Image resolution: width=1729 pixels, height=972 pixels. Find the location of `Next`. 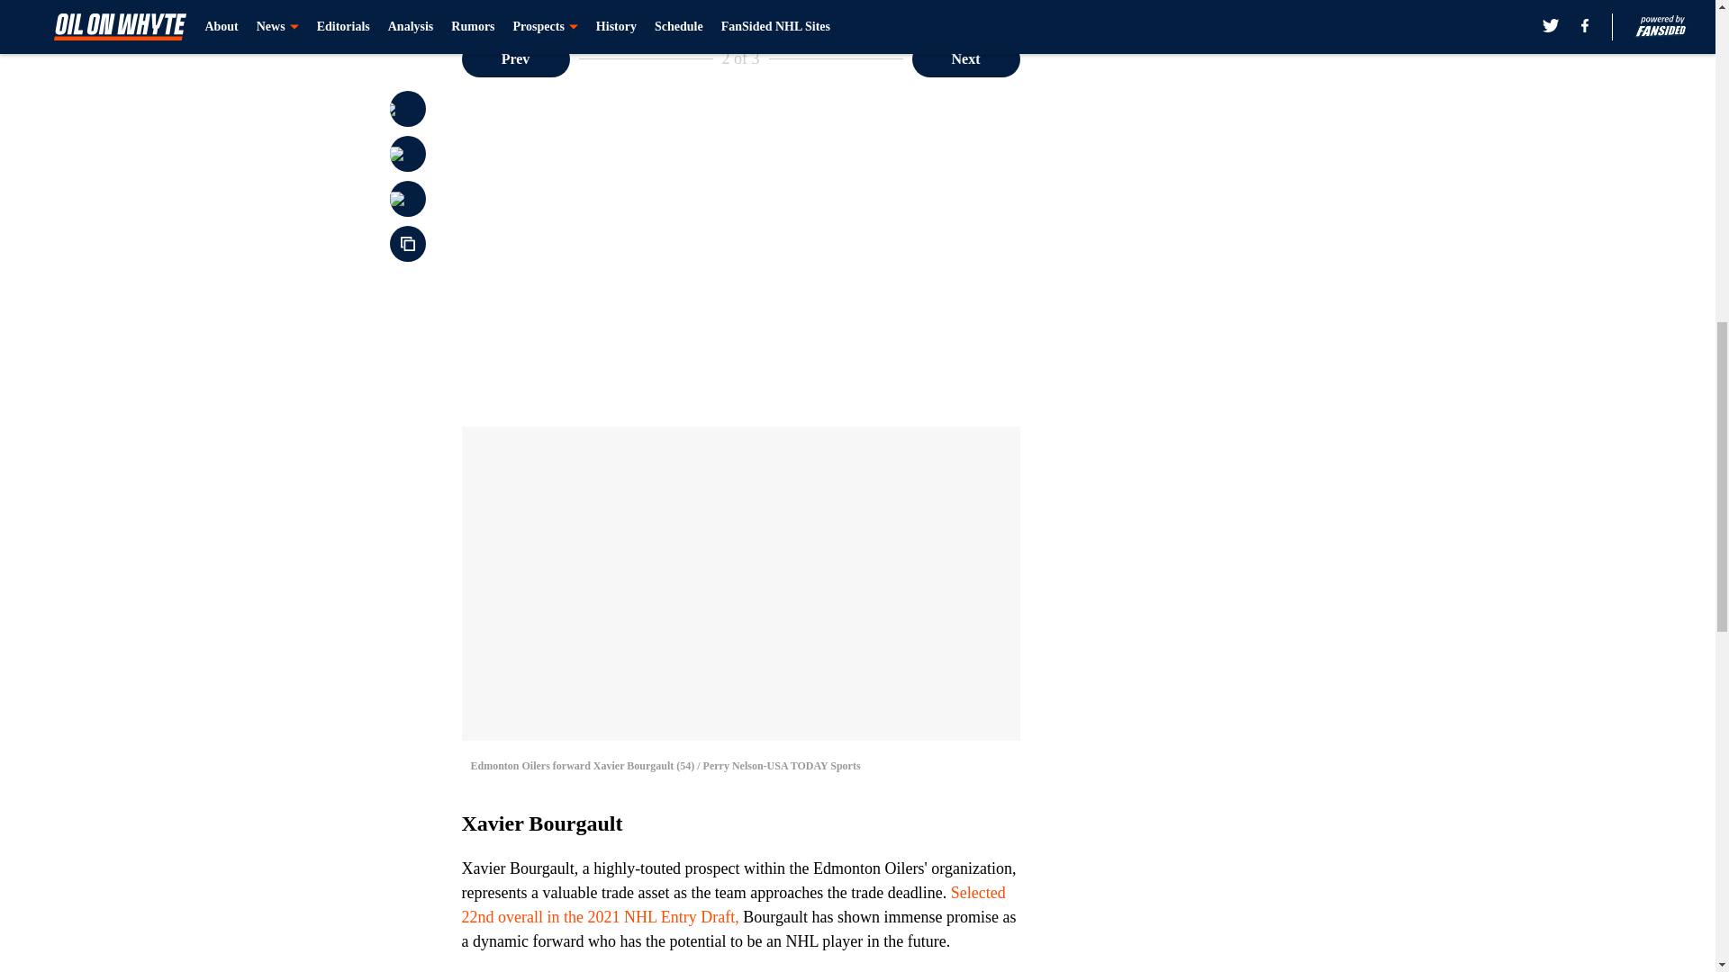

Next is located at coordinates (965, 59).